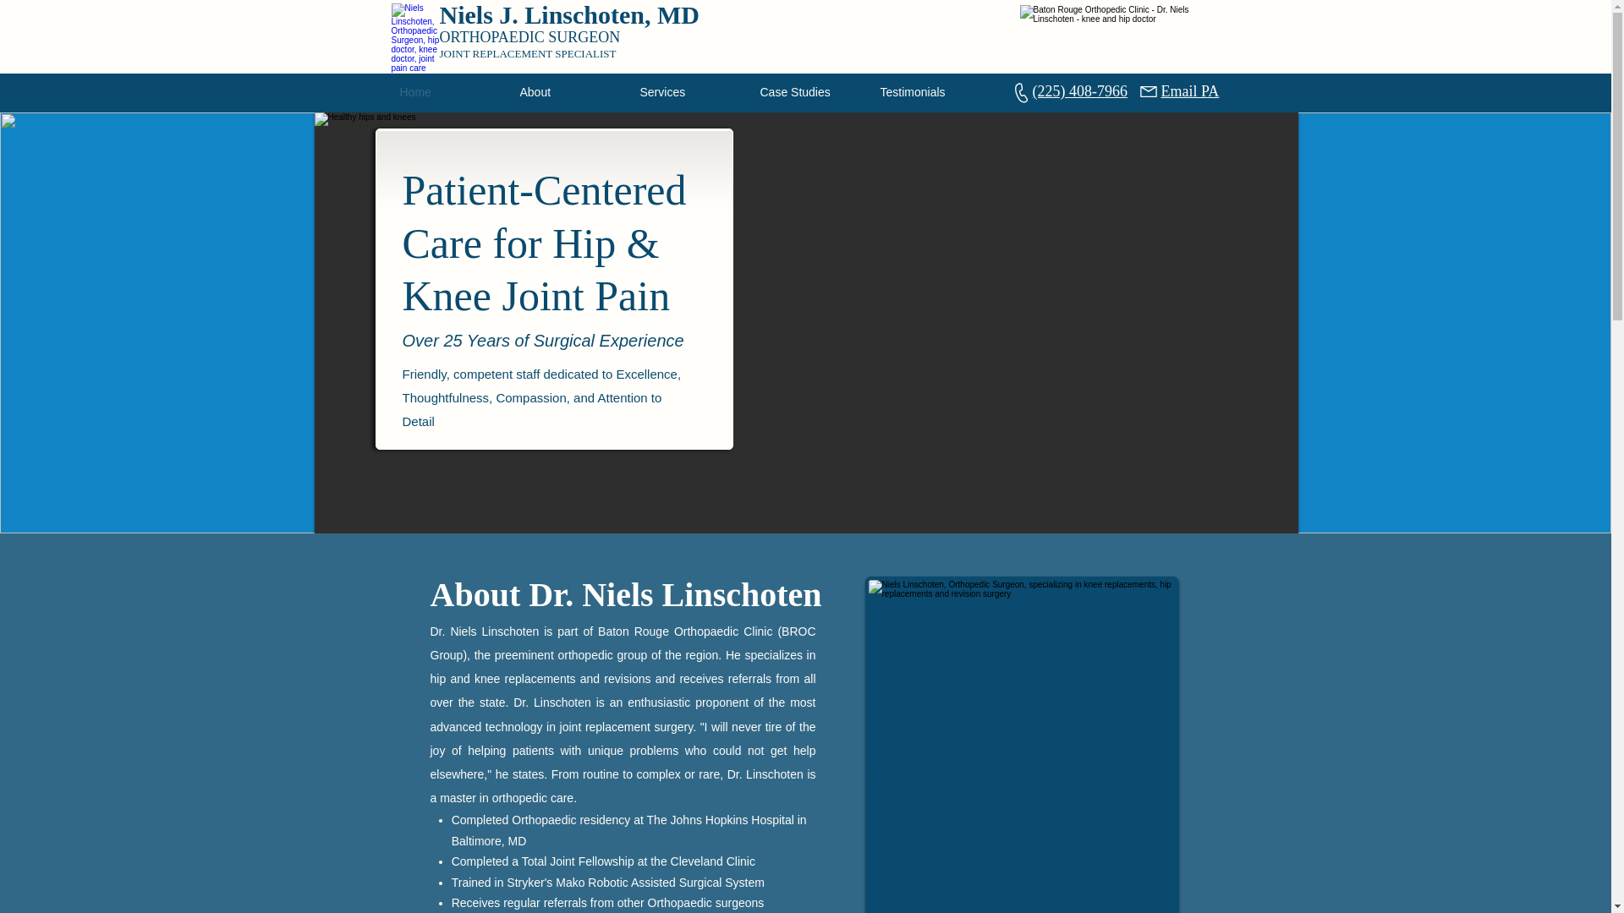  What do you see at coordinates (930, 91) in the screenshot?
I see `Testimonials` at bounding box center [930, 91].